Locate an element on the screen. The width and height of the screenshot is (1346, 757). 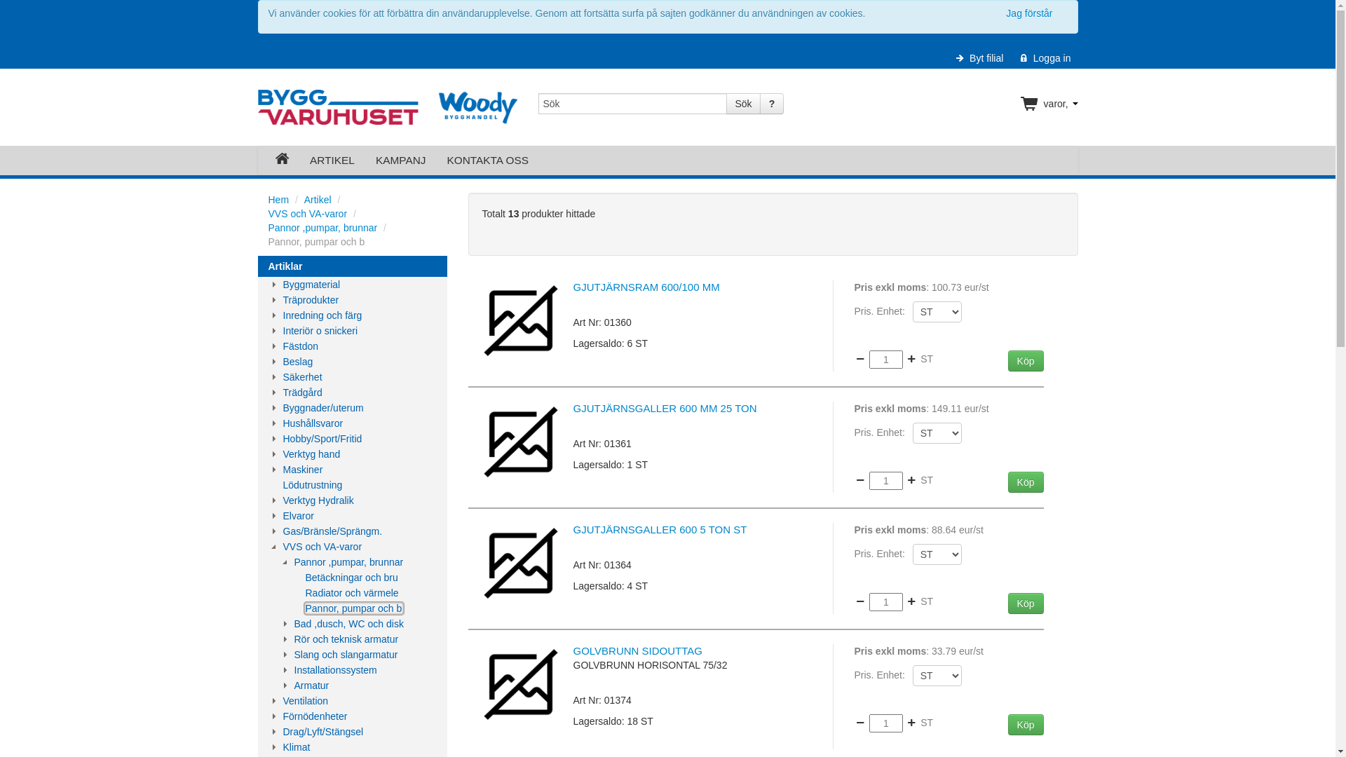
? is located at coordinates (773, 104).